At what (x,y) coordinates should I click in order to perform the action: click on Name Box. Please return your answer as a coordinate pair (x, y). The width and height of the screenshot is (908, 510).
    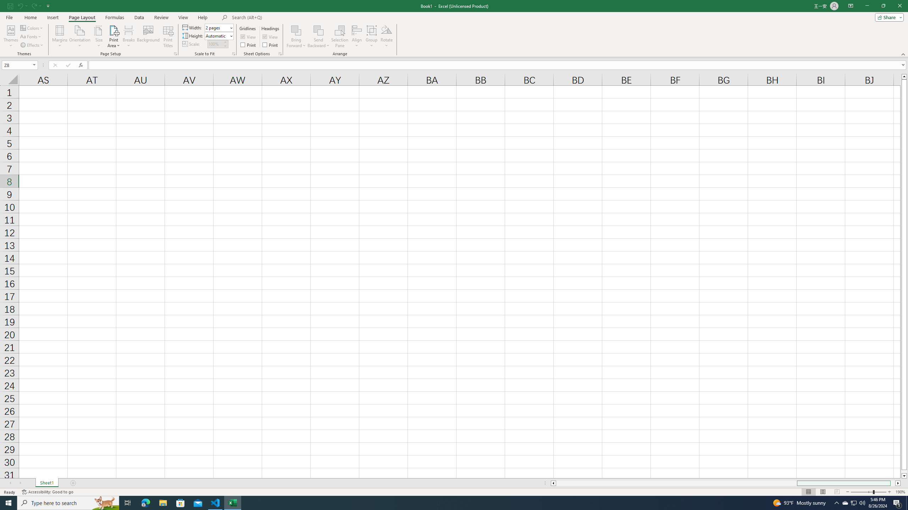
    Looking at the image, I should click on (17, 65).